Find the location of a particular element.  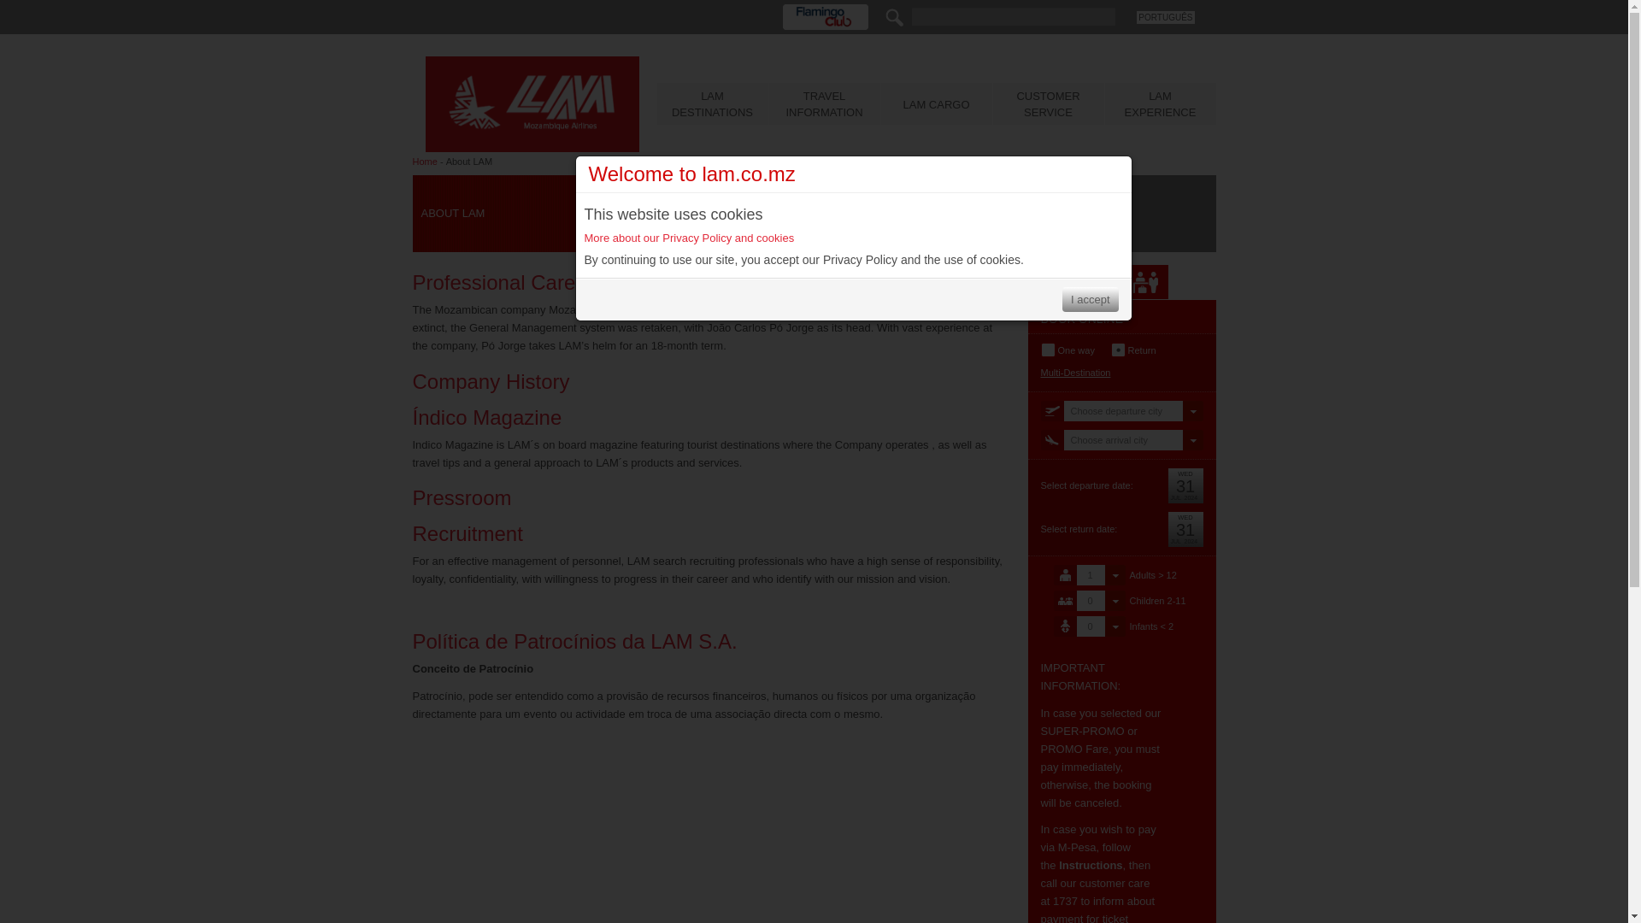

LAM is located at coordinates (532, 120).